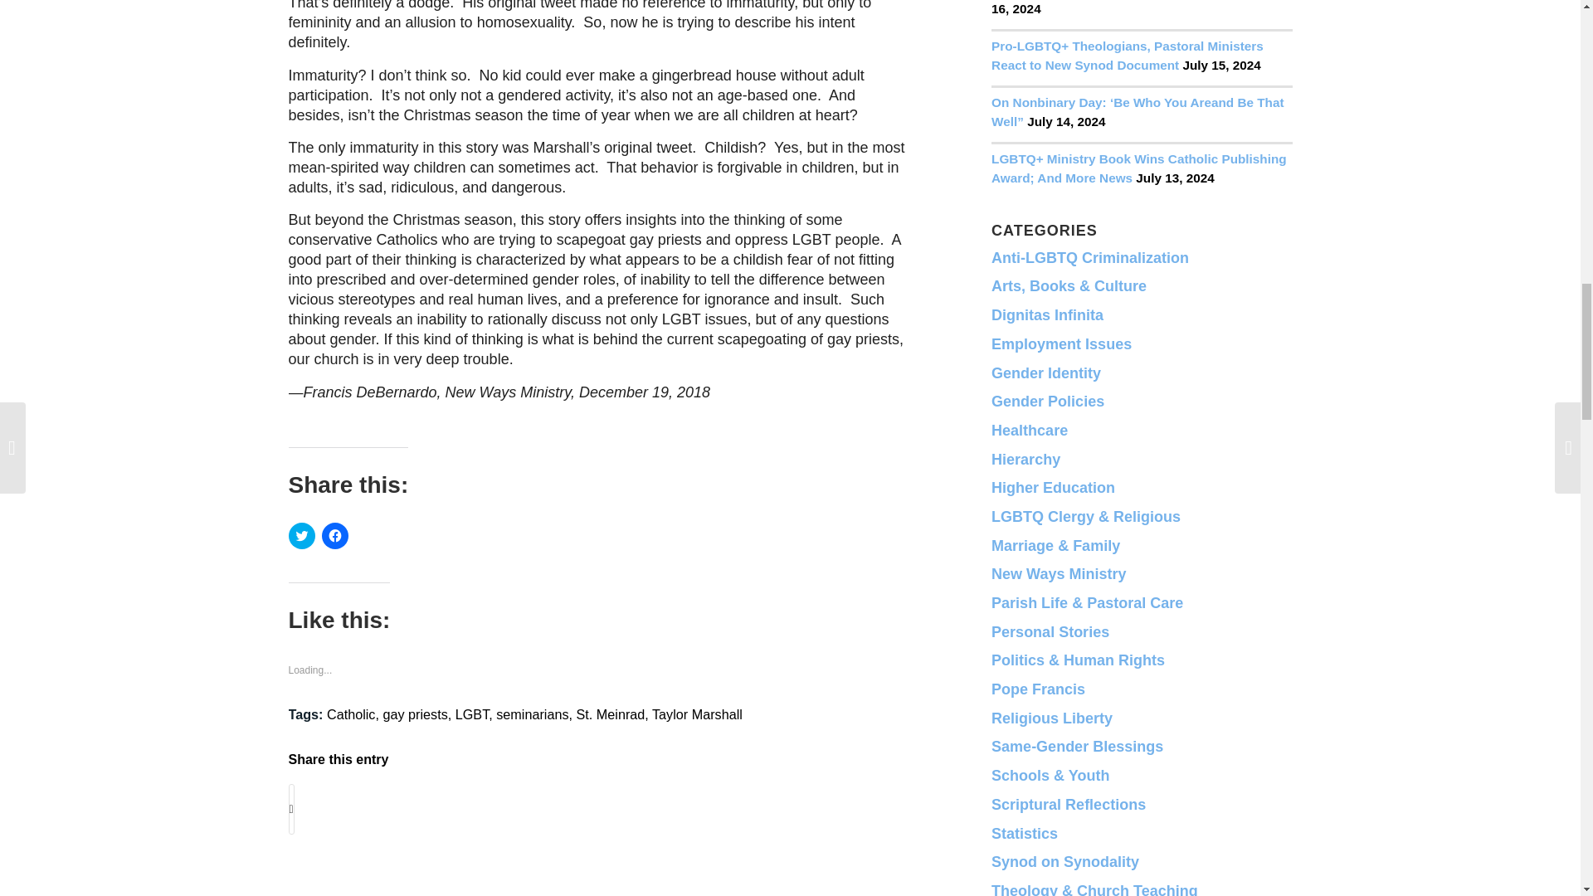 This screenshot has height=896, width=1593. What do you see at coordinates (335, 536) in the screenshot?
I see `Click to share on Facebook` at bounding box center [335, 536].